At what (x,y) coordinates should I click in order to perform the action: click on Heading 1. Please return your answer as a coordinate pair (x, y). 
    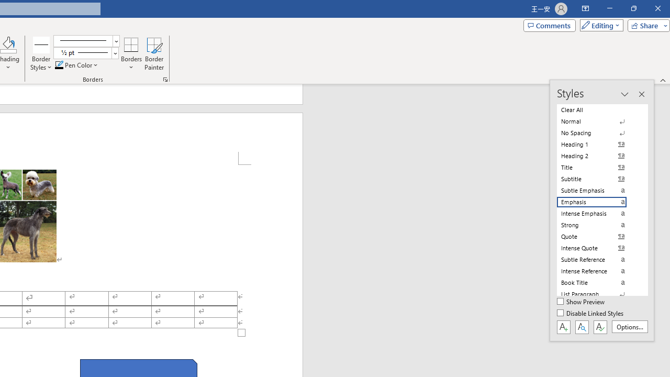
    Looking at the image, I should click on (598, 145).